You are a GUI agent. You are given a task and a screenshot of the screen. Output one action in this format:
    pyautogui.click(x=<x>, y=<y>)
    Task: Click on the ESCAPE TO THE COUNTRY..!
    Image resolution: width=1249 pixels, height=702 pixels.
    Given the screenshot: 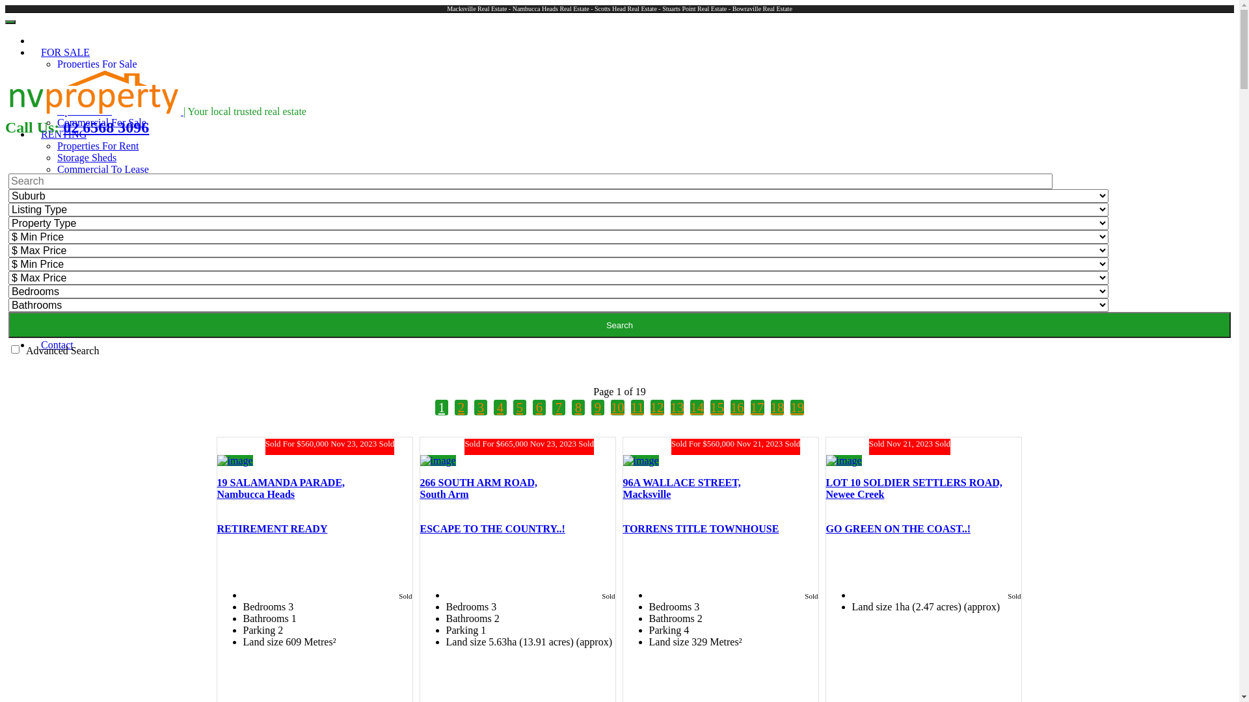 What is the action you would take?
    pyautogui.click(x=493, y=529)
    